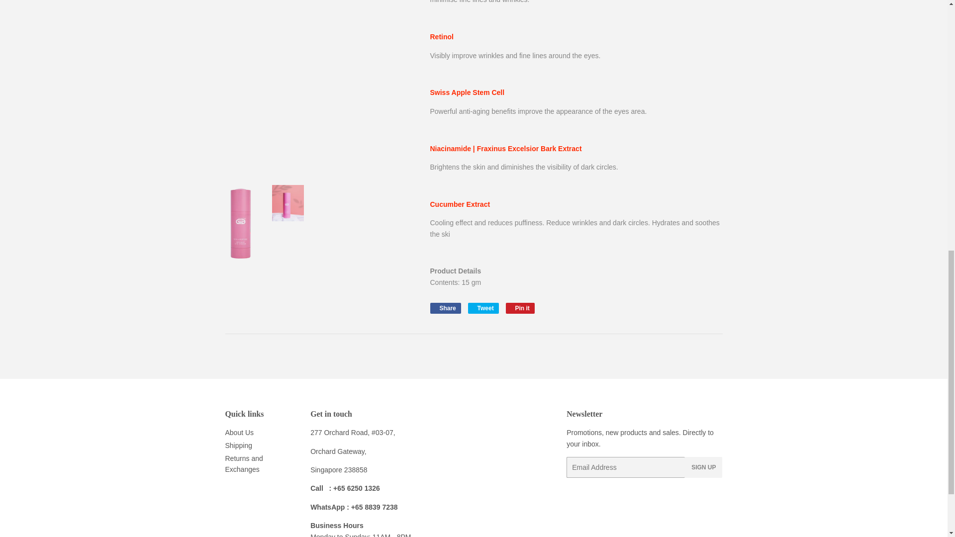 The image size is (955, 537). I want to click on Share on Facebook, so click(445, 308).